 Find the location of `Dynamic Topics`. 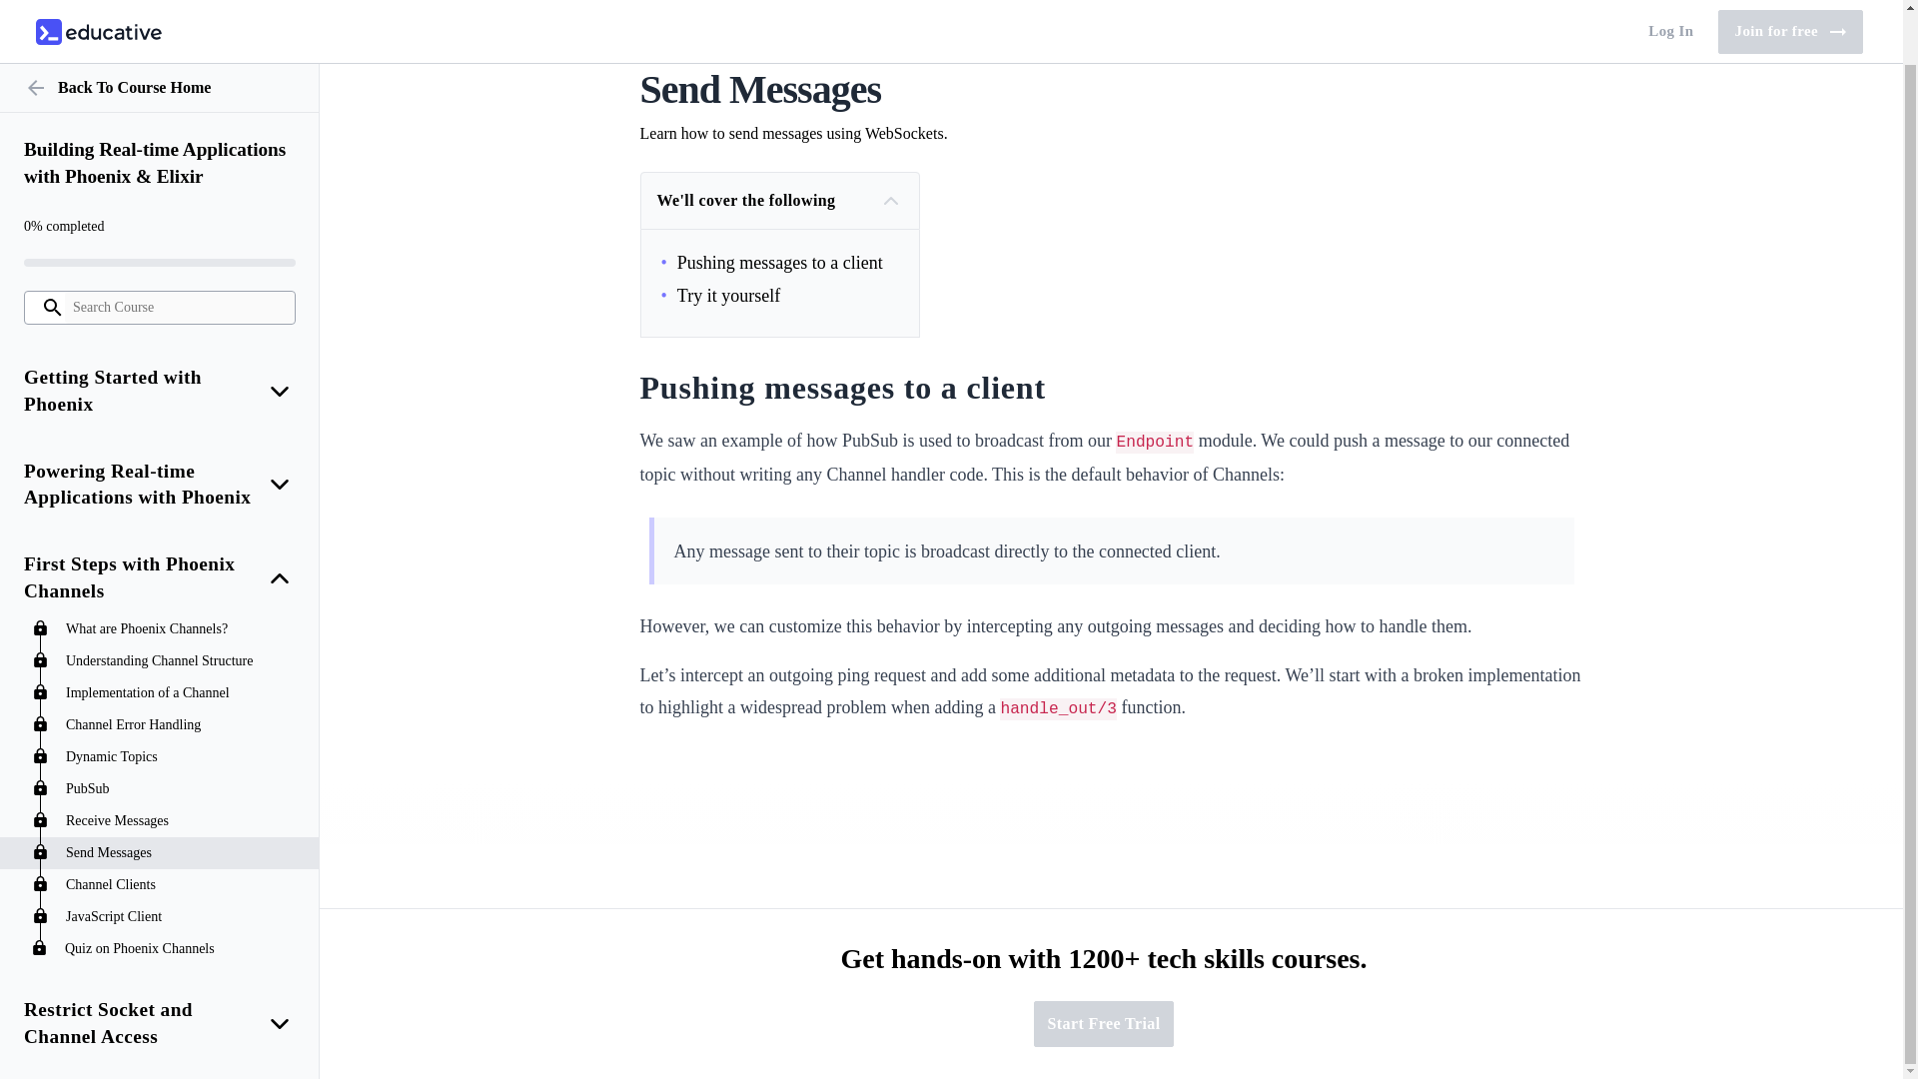

Dynamic Topics is located at coordinates (182, 703).